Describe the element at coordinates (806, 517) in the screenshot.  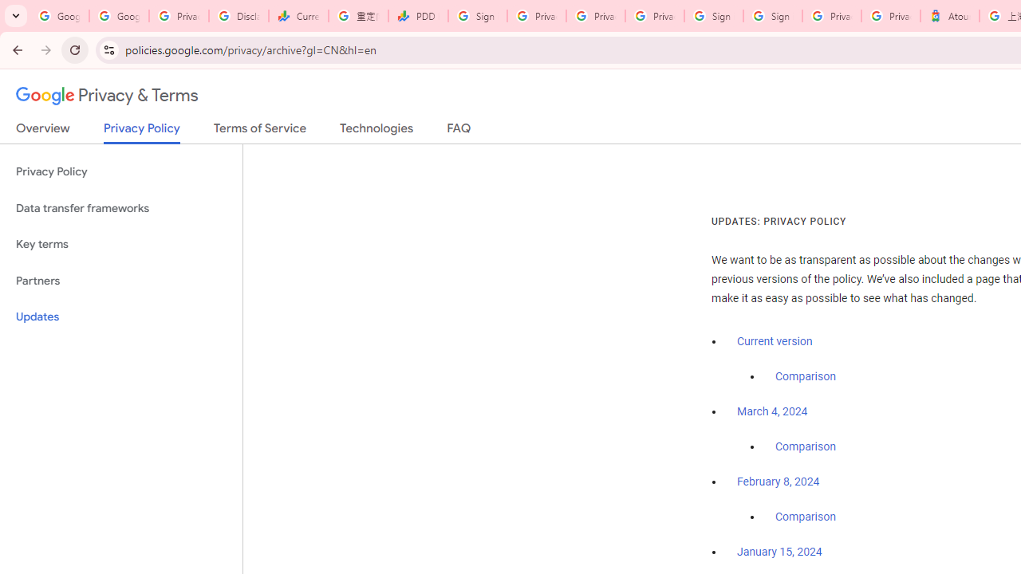
I see `Comparison` at that location.